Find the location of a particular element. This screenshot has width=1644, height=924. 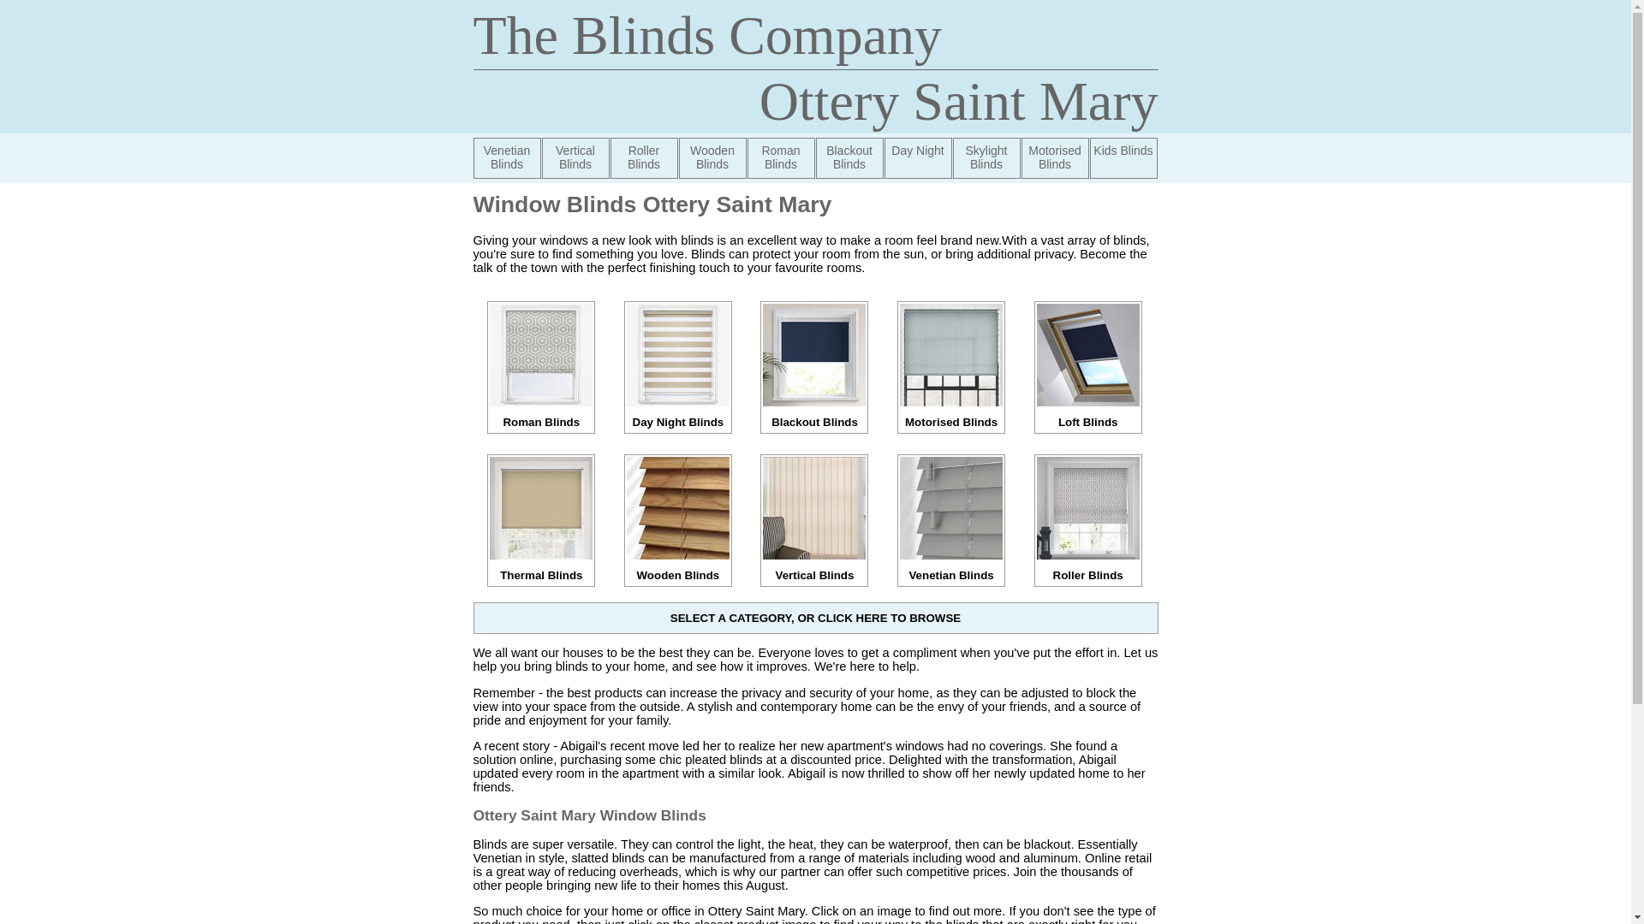

Roman Blinds is located at coordinates (541, 416).